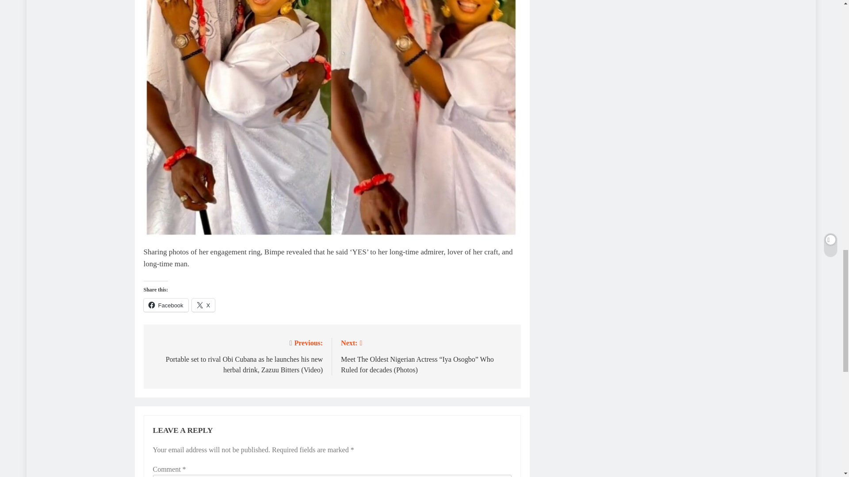  I want to click on X, so click(203, 305).